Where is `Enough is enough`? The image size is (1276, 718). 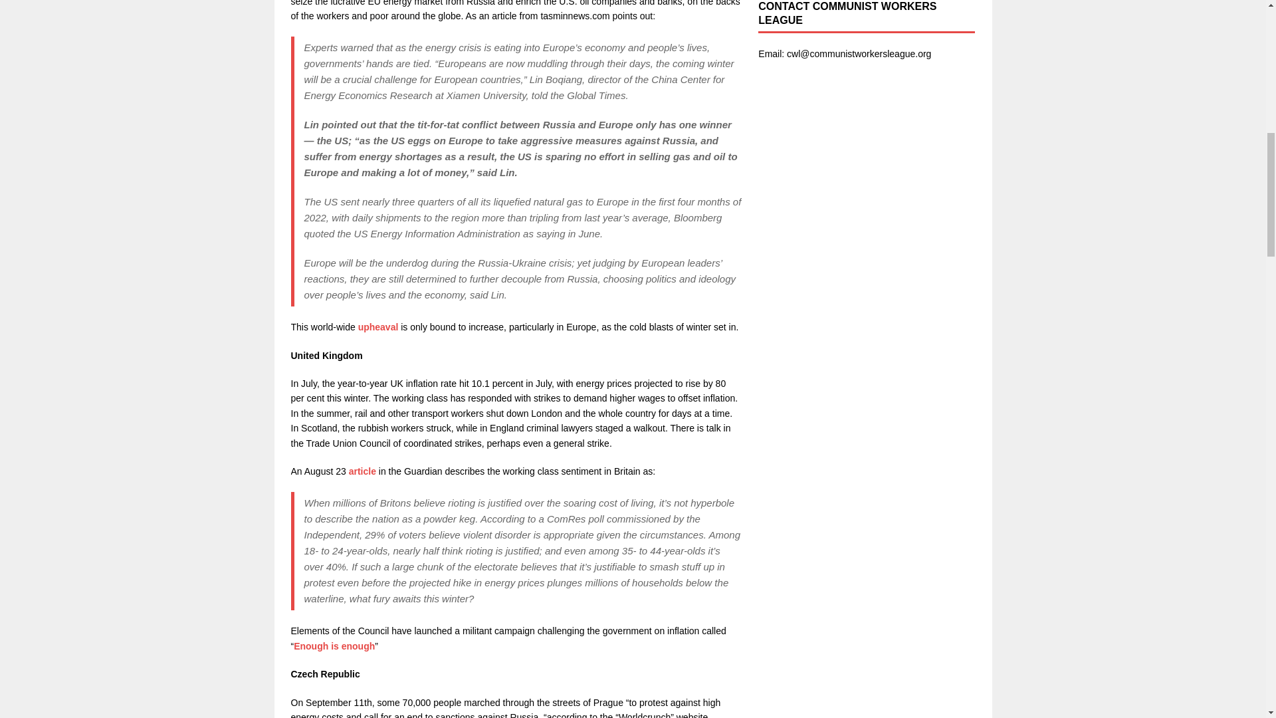 Enough is enough is located at coordinates (334, 646).